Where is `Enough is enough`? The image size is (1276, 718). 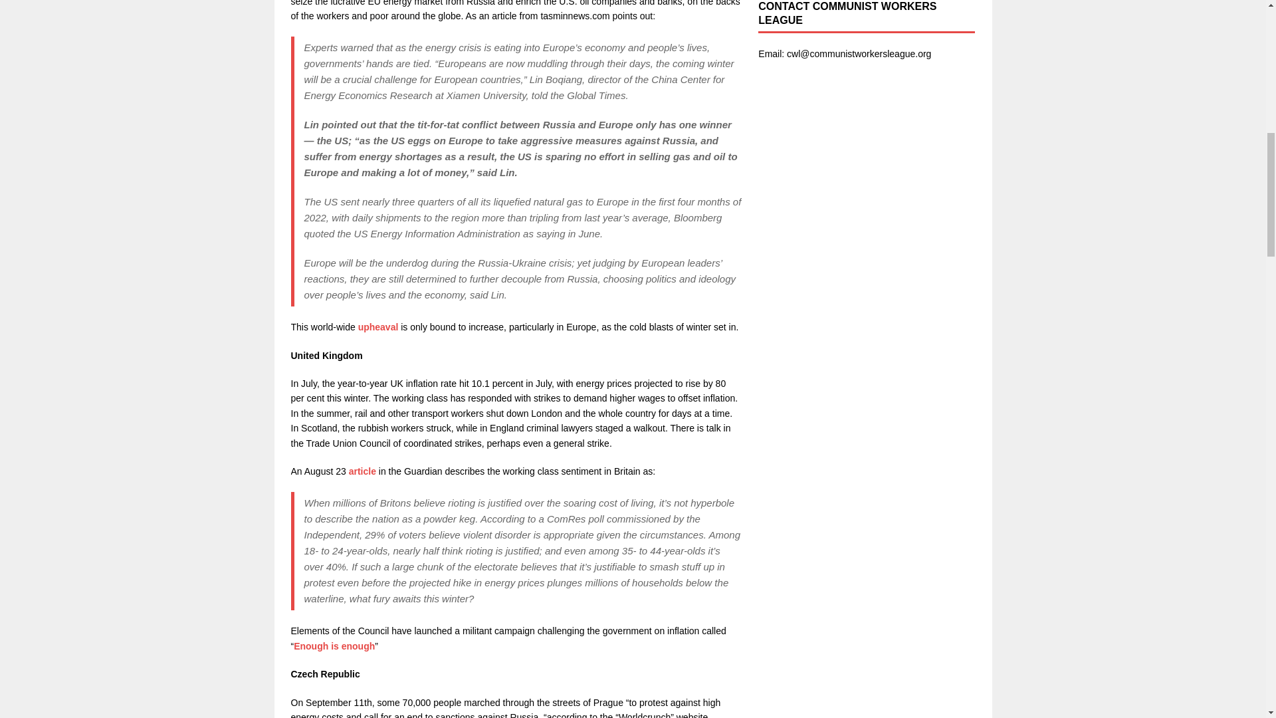 Enough is enough is located at coordinates (334, 646).